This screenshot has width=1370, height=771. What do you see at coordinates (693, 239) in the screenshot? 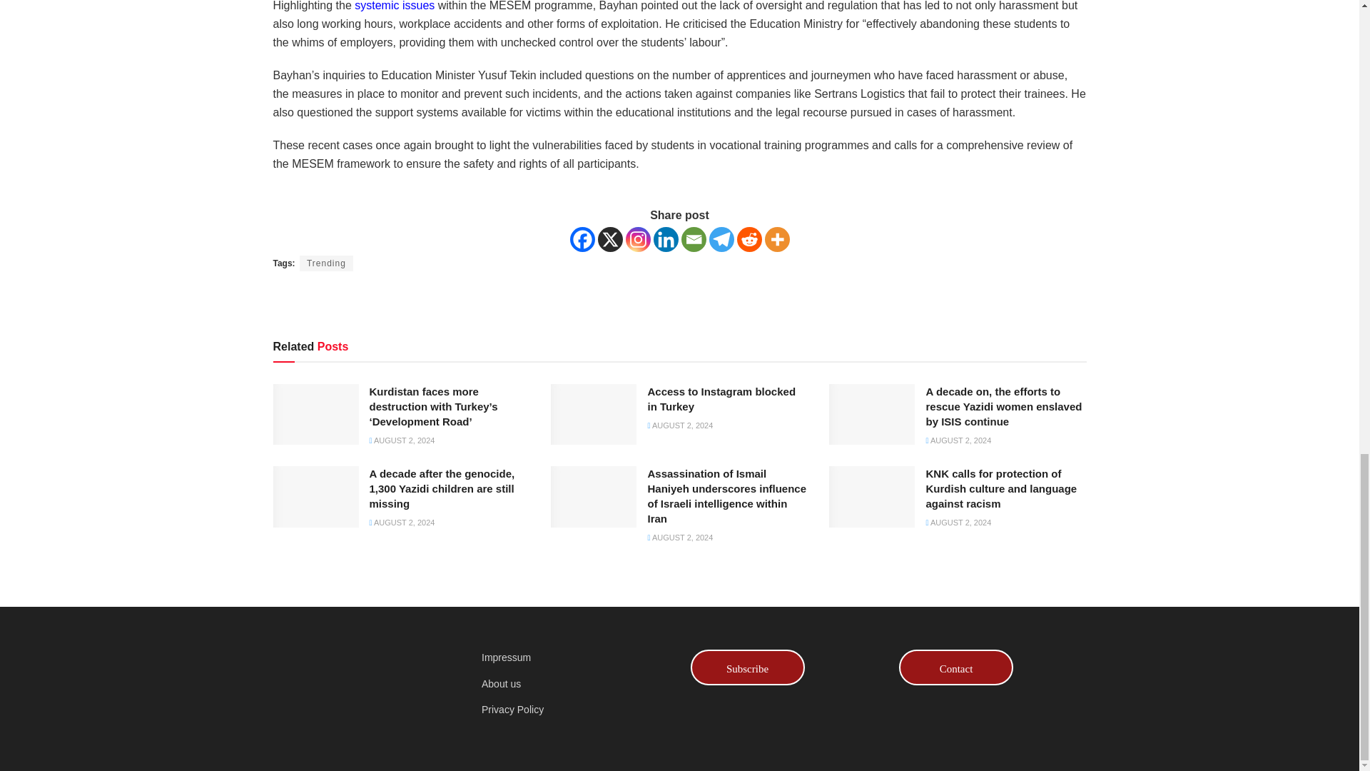
I see `Email` at bounding box center [693, 239].